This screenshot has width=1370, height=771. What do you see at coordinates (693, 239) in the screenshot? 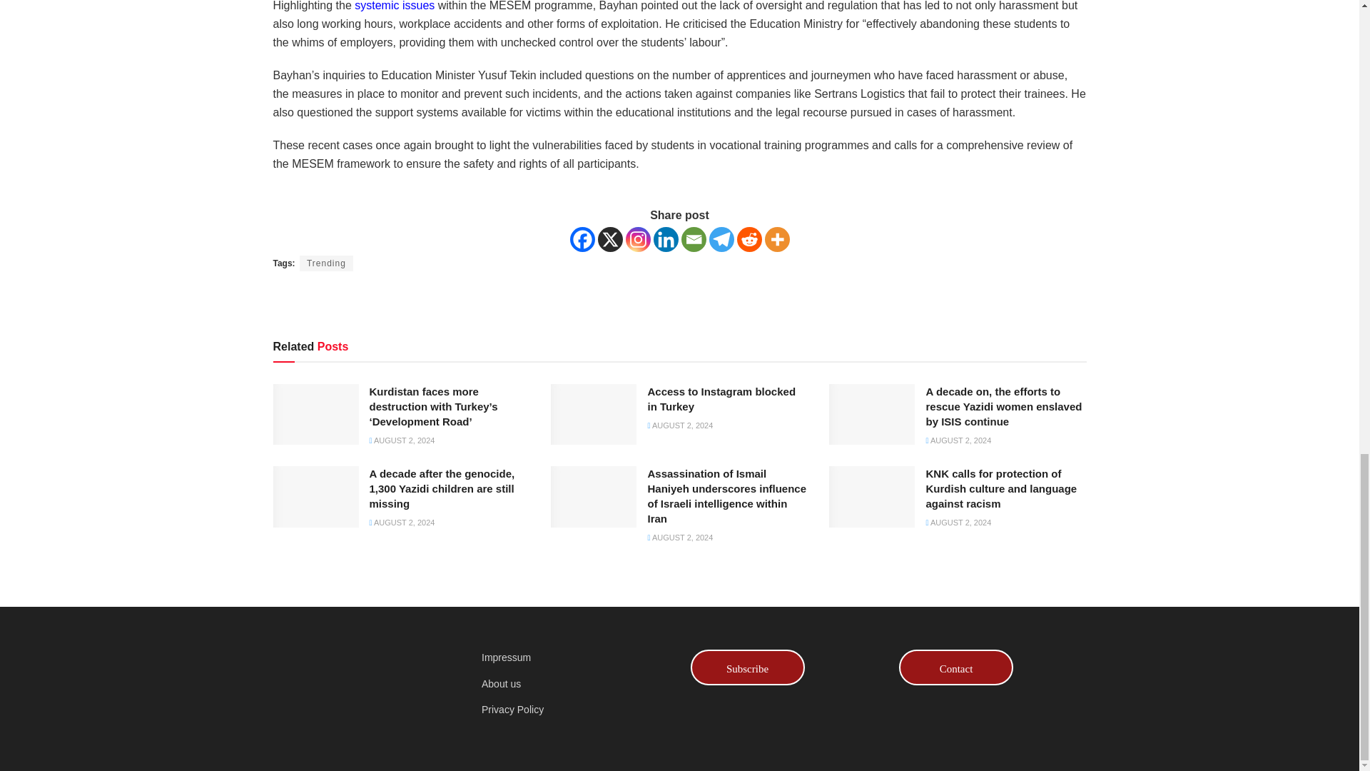
I see `Email` at bounding box center [693, 239].